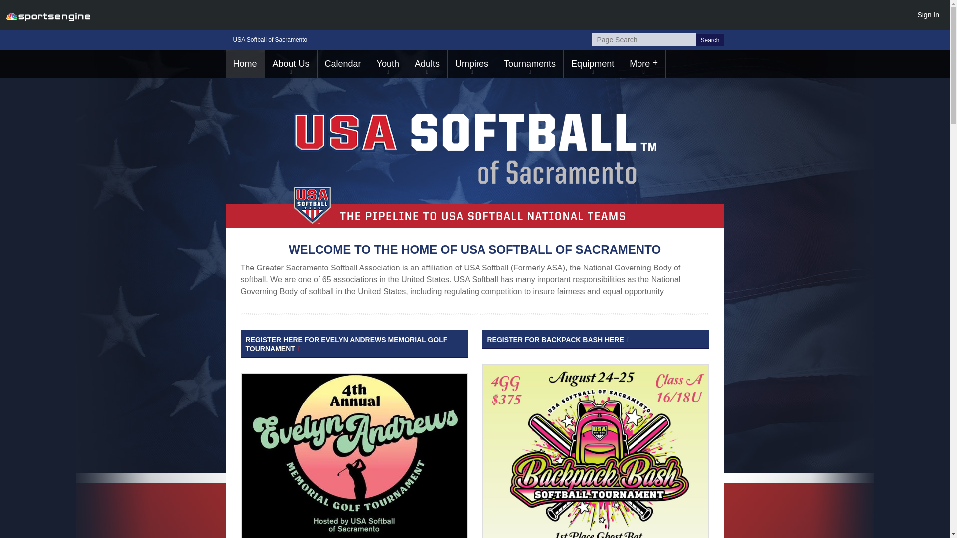 This screenshot has height=538, width=957. What do you see at coordinates (48, 15) in the screenshot?
I see `SportsEngine` at bounding box center [48, 15].